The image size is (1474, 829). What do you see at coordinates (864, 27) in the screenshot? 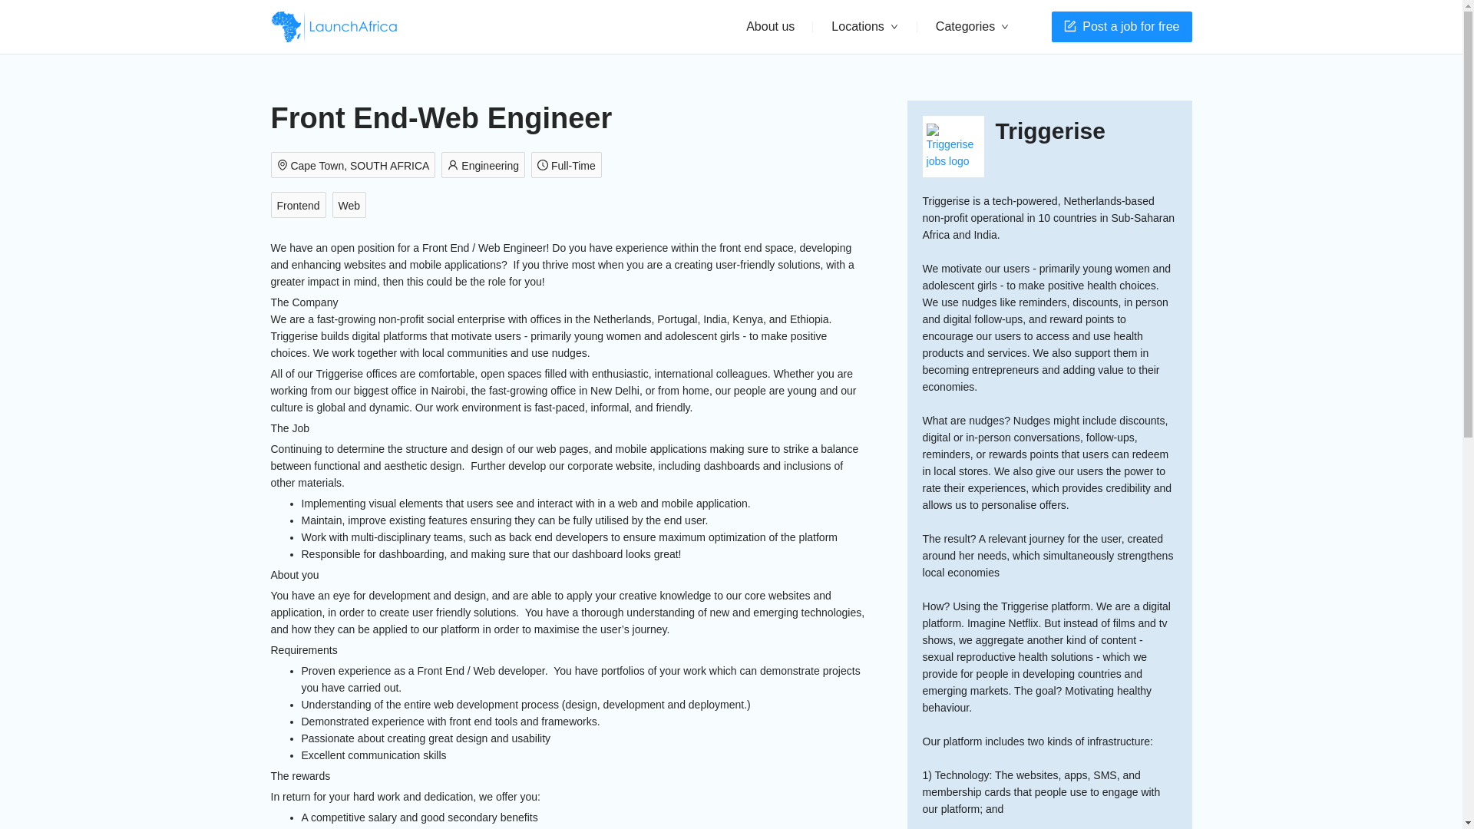
I see `Locations` at bounding box center [864, 27].